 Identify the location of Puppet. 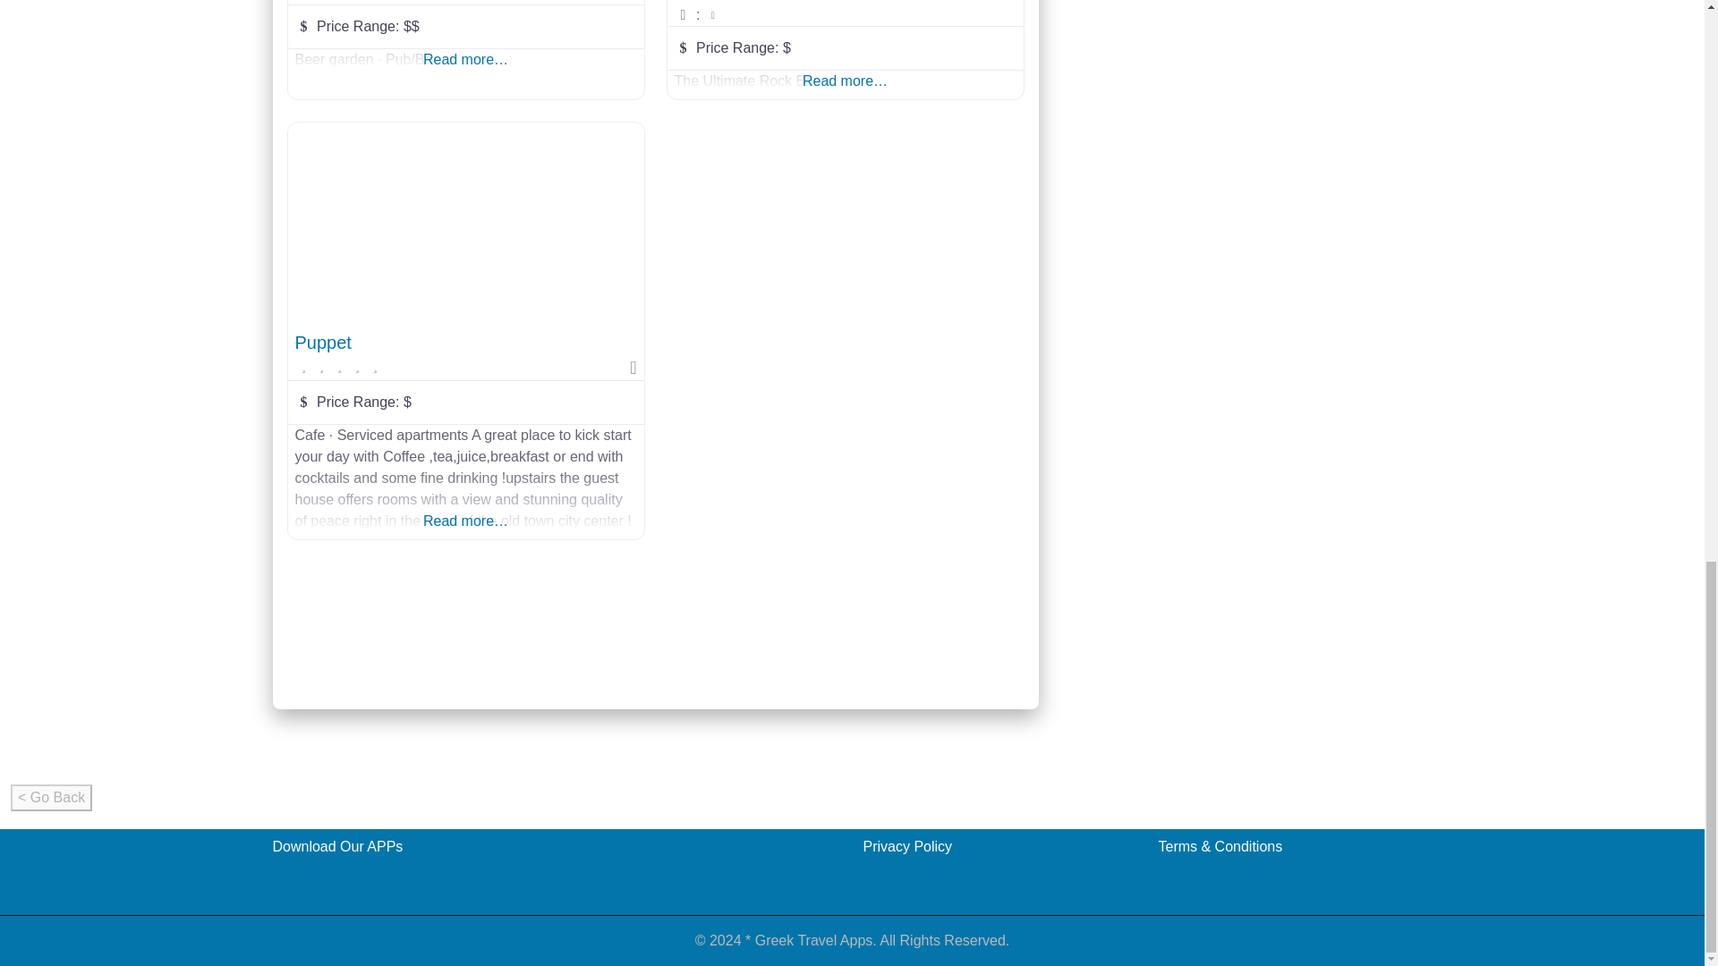
(324, 342).